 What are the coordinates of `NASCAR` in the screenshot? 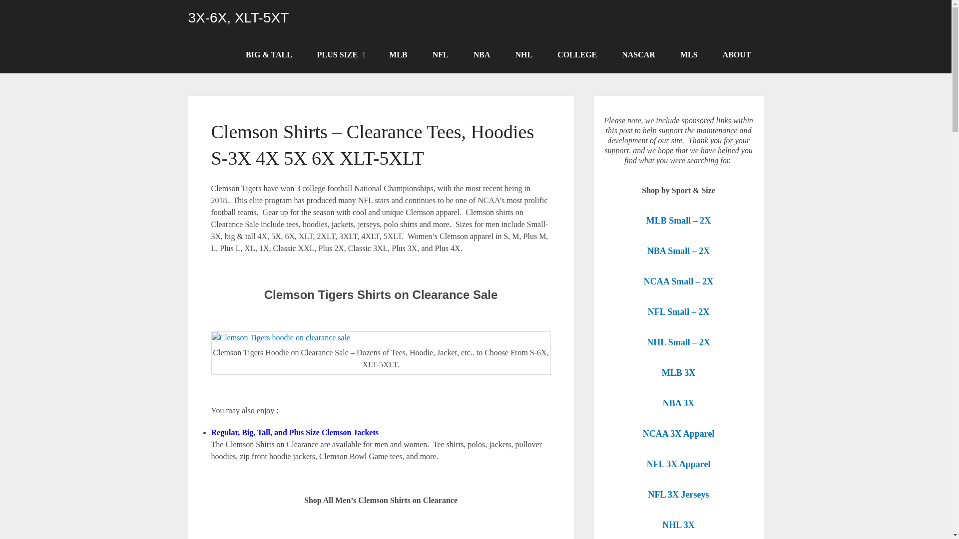 It's located at (638, 55).